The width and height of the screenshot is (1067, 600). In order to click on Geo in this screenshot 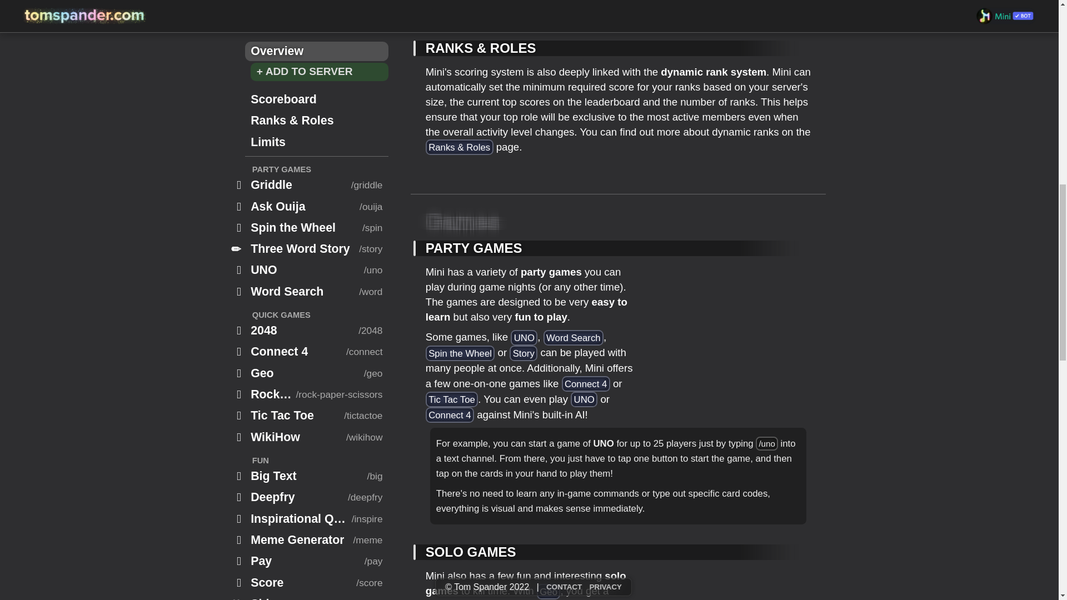, I will do `click(548, 591)`.